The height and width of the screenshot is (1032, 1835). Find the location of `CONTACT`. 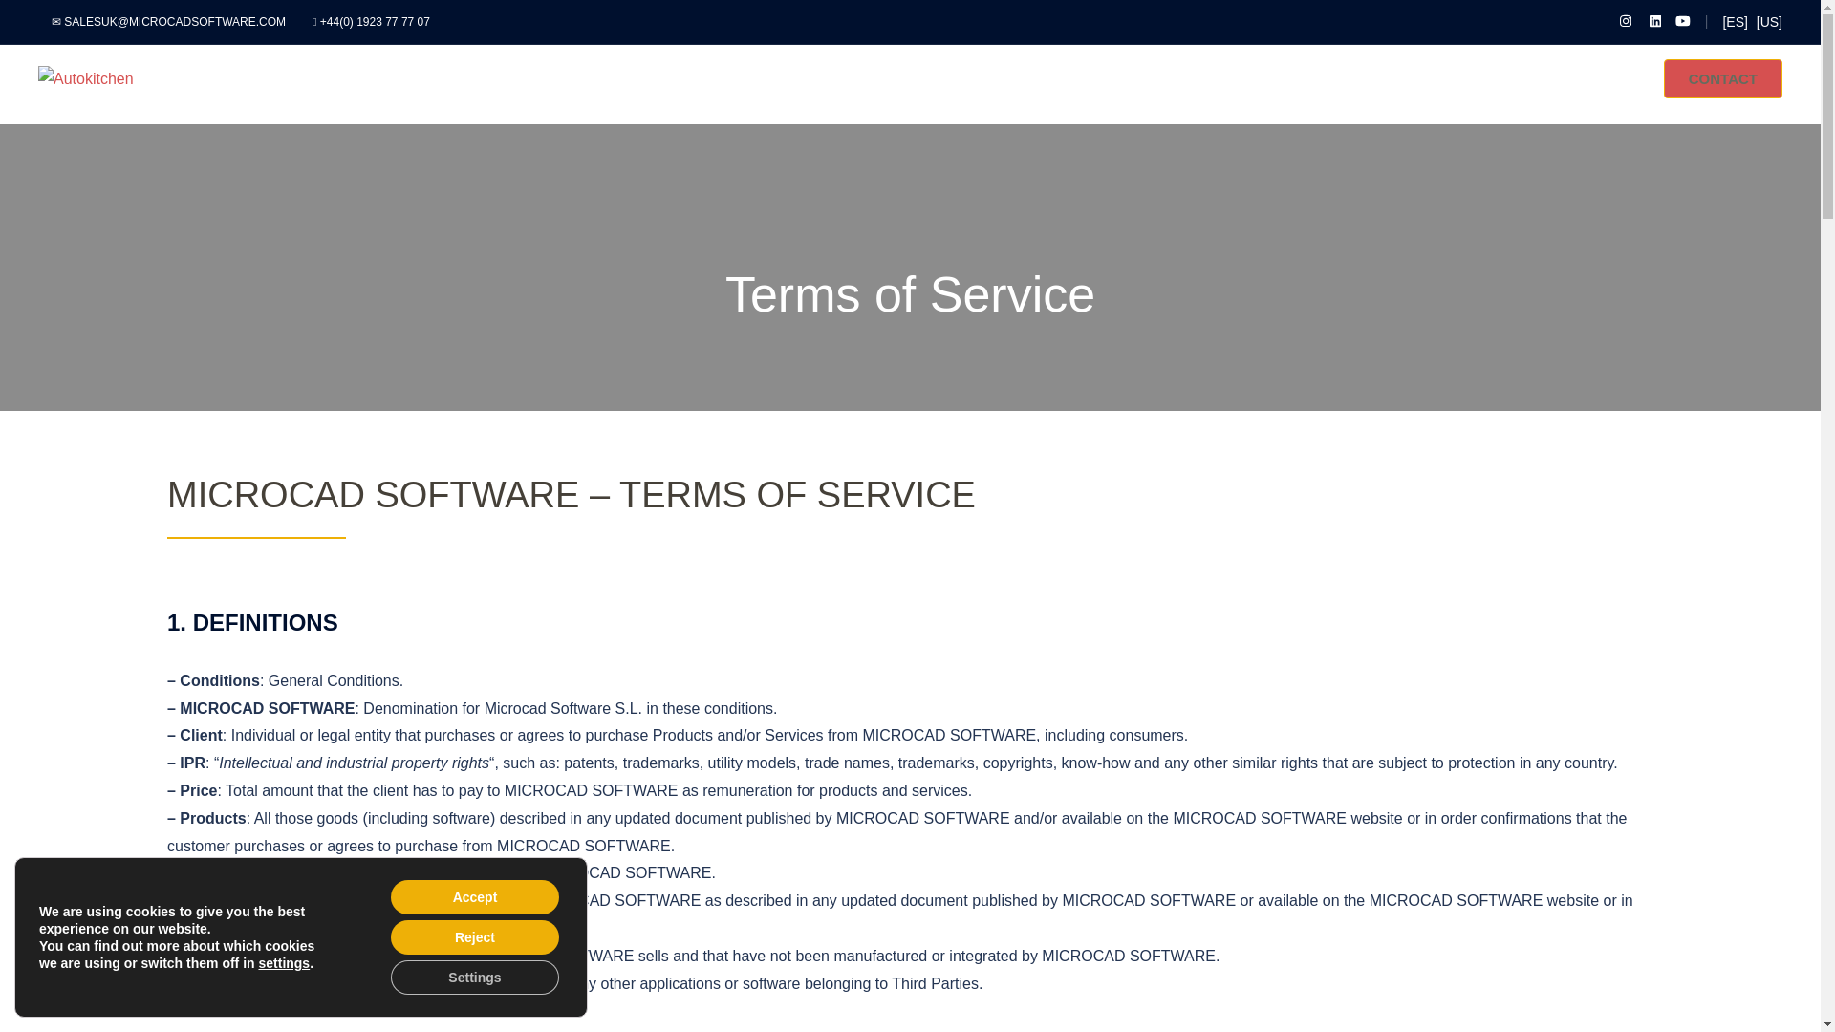

CONTACT is located at coordinates (1722, 78).